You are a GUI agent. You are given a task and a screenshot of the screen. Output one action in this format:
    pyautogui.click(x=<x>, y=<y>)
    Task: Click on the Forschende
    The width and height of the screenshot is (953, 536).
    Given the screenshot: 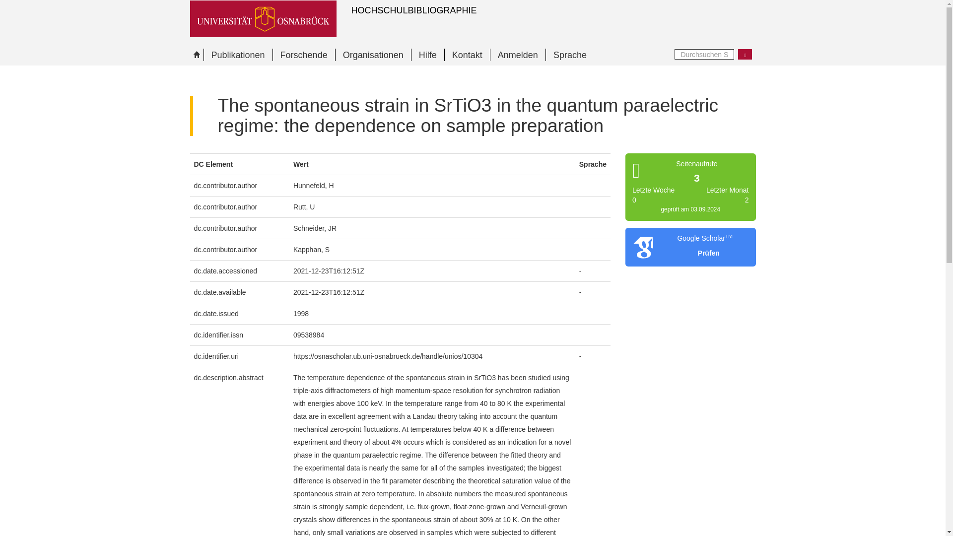 What is the action you would take?
    pyautogui.click(x=304, y=55)
    